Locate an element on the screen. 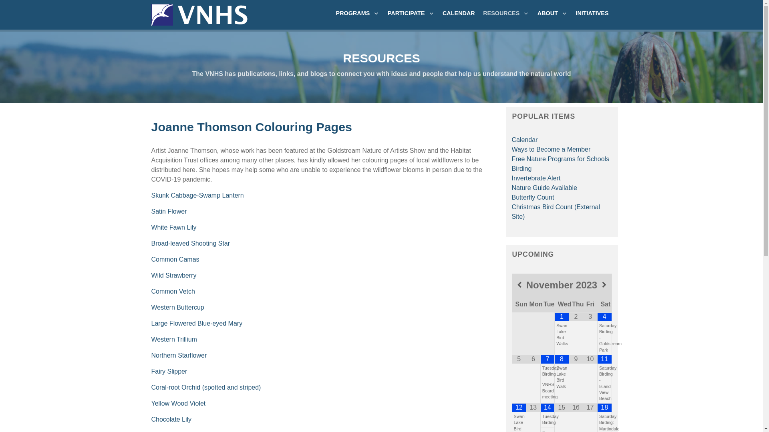  Christmas Bird Count (External Site) is located at coordinates (556, 212).